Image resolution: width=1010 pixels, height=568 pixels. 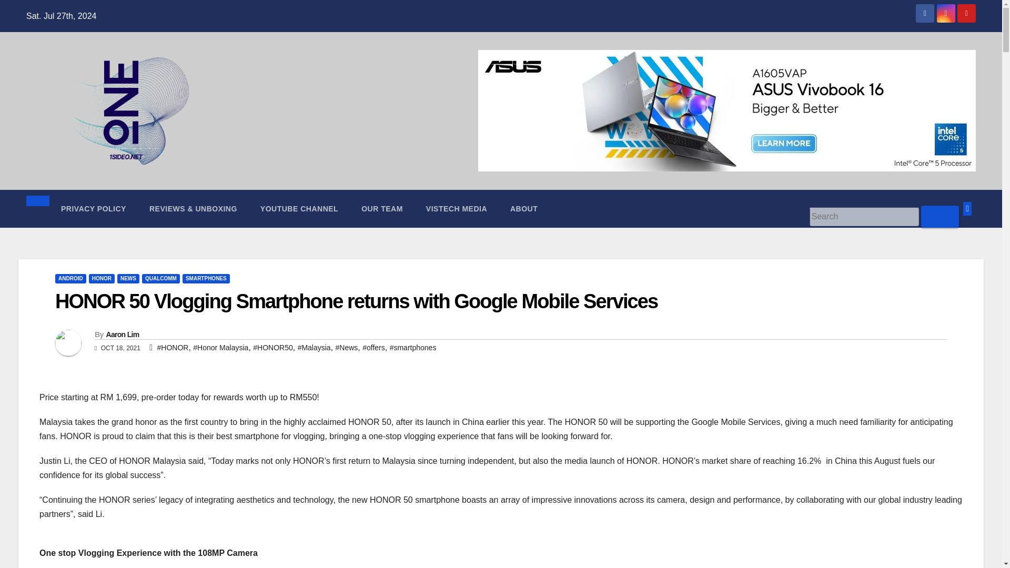 What do you see at coordinates (524, 208) in the screenshot?
I see `ABOUT` at bounding box center [524, 208].